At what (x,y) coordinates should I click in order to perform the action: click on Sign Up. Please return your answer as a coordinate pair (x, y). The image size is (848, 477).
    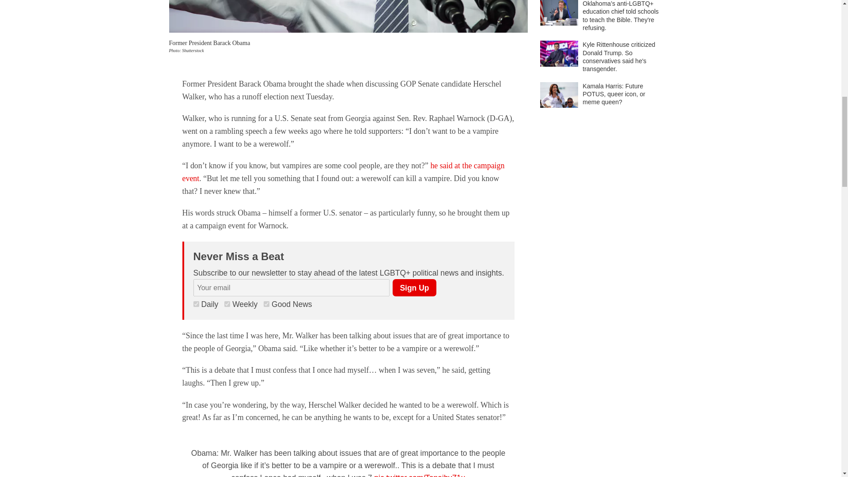
    Looking at the image, I should click on (414, 287).